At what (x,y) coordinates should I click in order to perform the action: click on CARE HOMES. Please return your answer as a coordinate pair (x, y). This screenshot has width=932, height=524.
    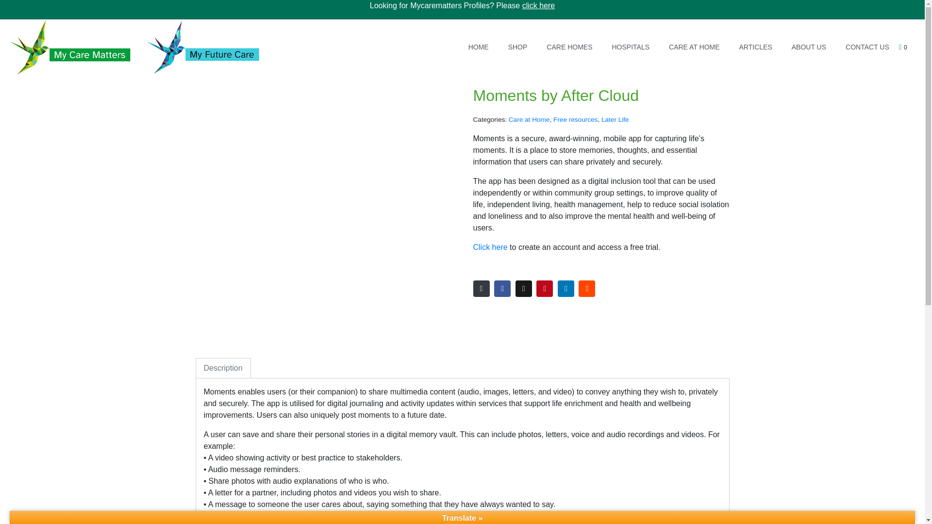
    Looking at the image, I should click on (569, 47).